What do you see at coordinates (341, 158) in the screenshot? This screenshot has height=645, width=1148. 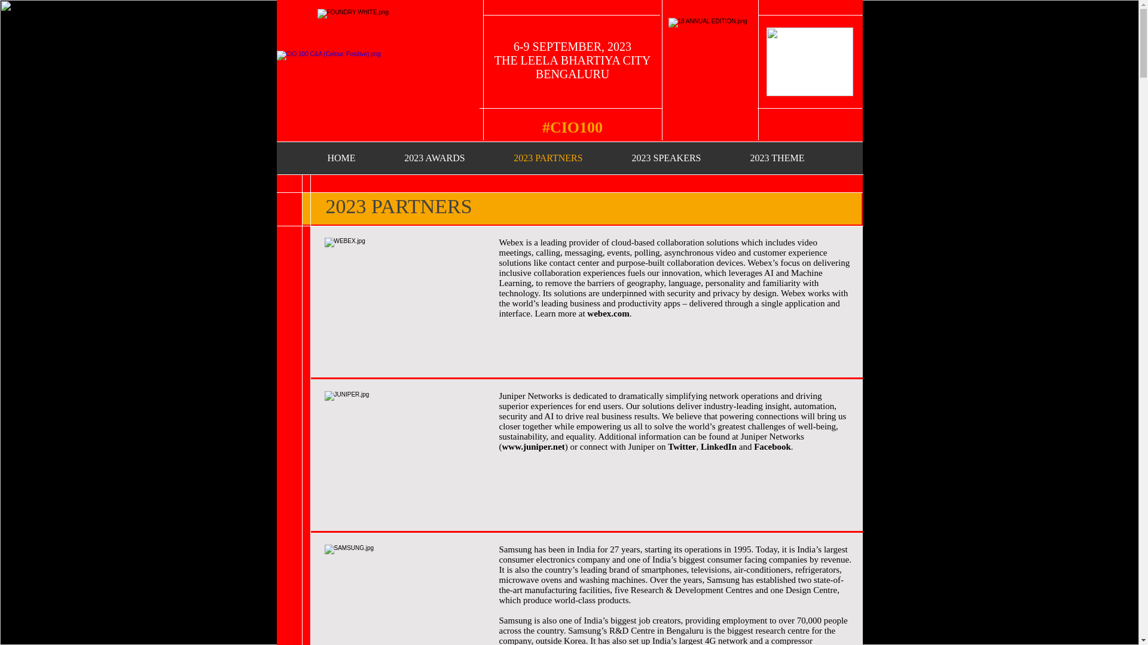 I see `HOME` at bounding box center [341, 158].